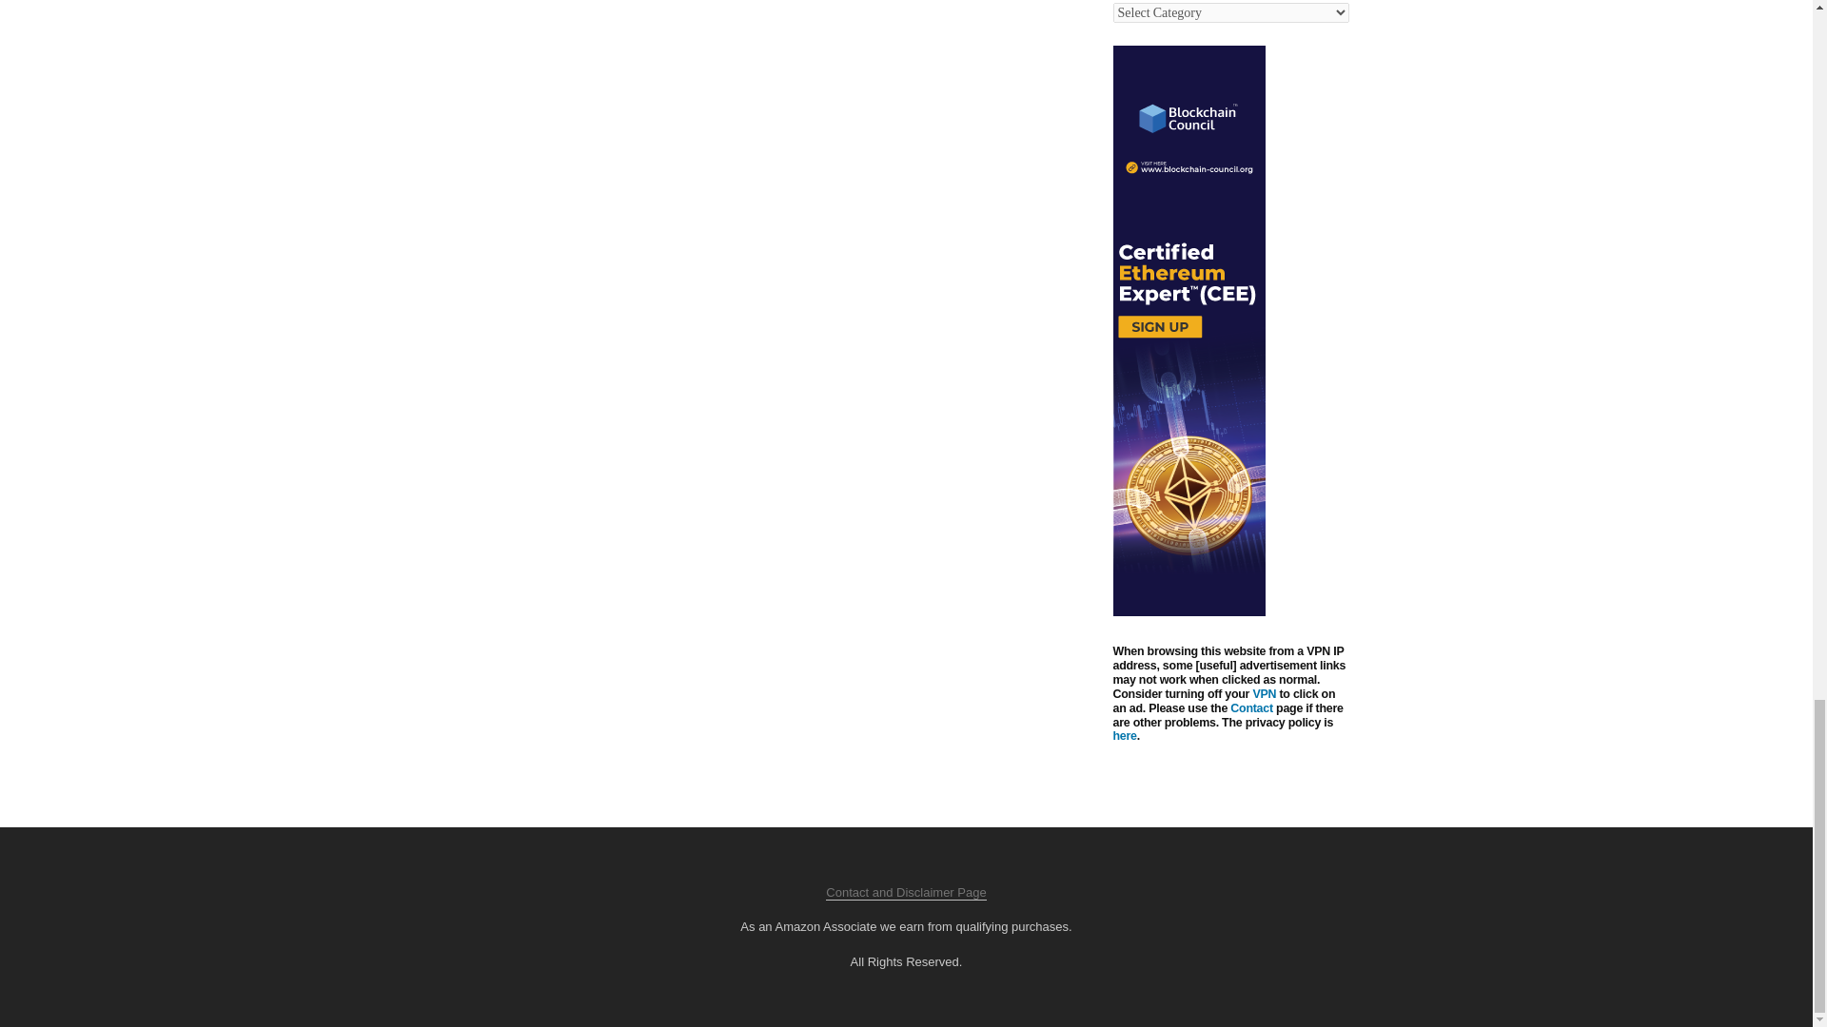  I want to click on here, so click(1125, 735).